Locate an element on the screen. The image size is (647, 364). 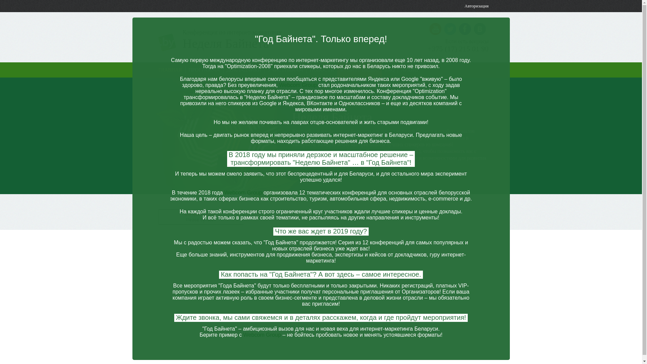
Webcom Group is located at coordinates (298, 85).